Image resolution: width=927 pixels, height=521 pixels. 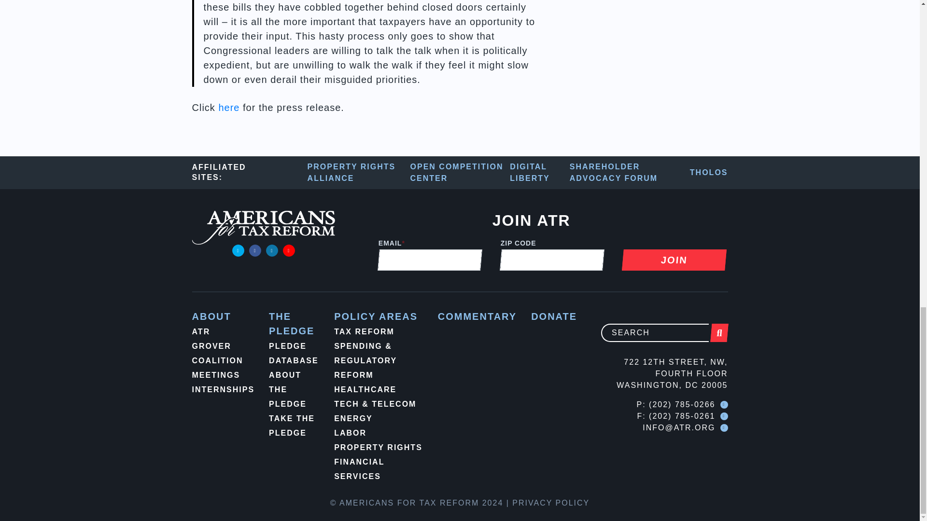 What do you see at coordinates (359, 173) in the screenshot?
I see `PROPERTY RIGHTS ALLIANCE` at bounding box center [359, 173].